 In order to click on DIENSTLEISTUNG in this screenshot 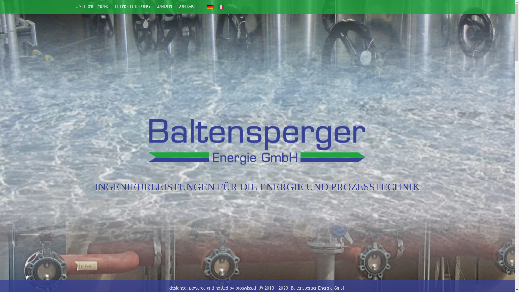, I will do `click(132, 6)`.